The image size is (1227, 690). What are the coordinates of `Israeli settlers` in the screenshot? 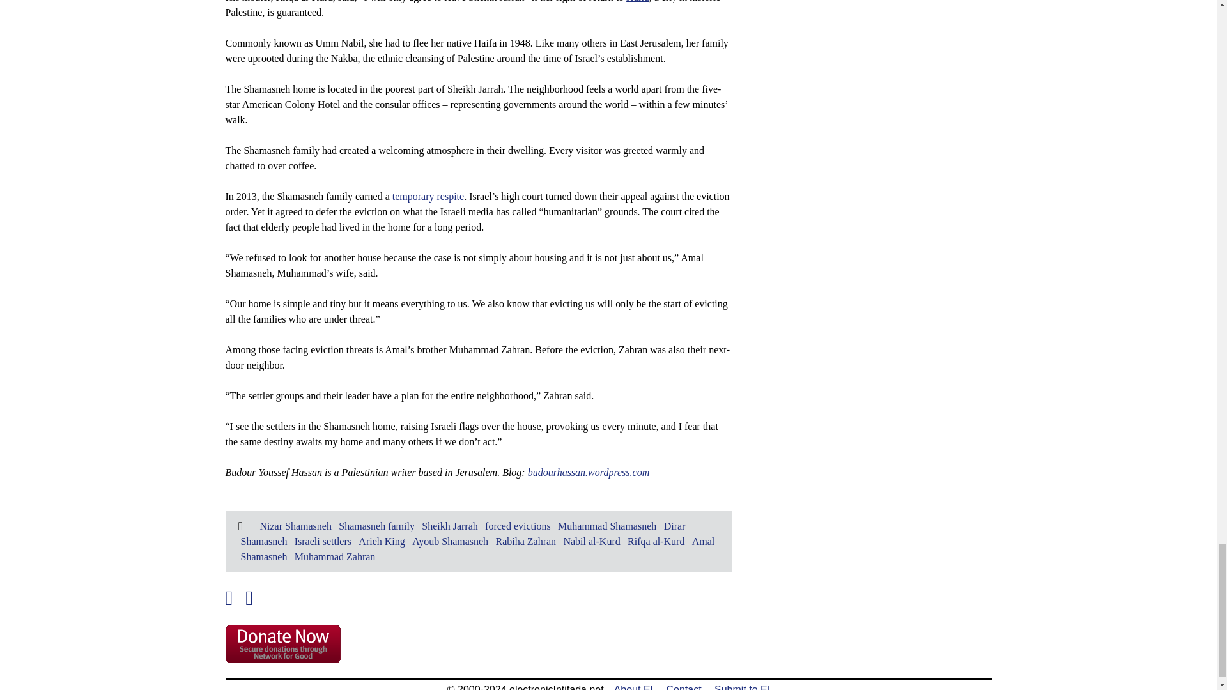 It's located at (322, 542).